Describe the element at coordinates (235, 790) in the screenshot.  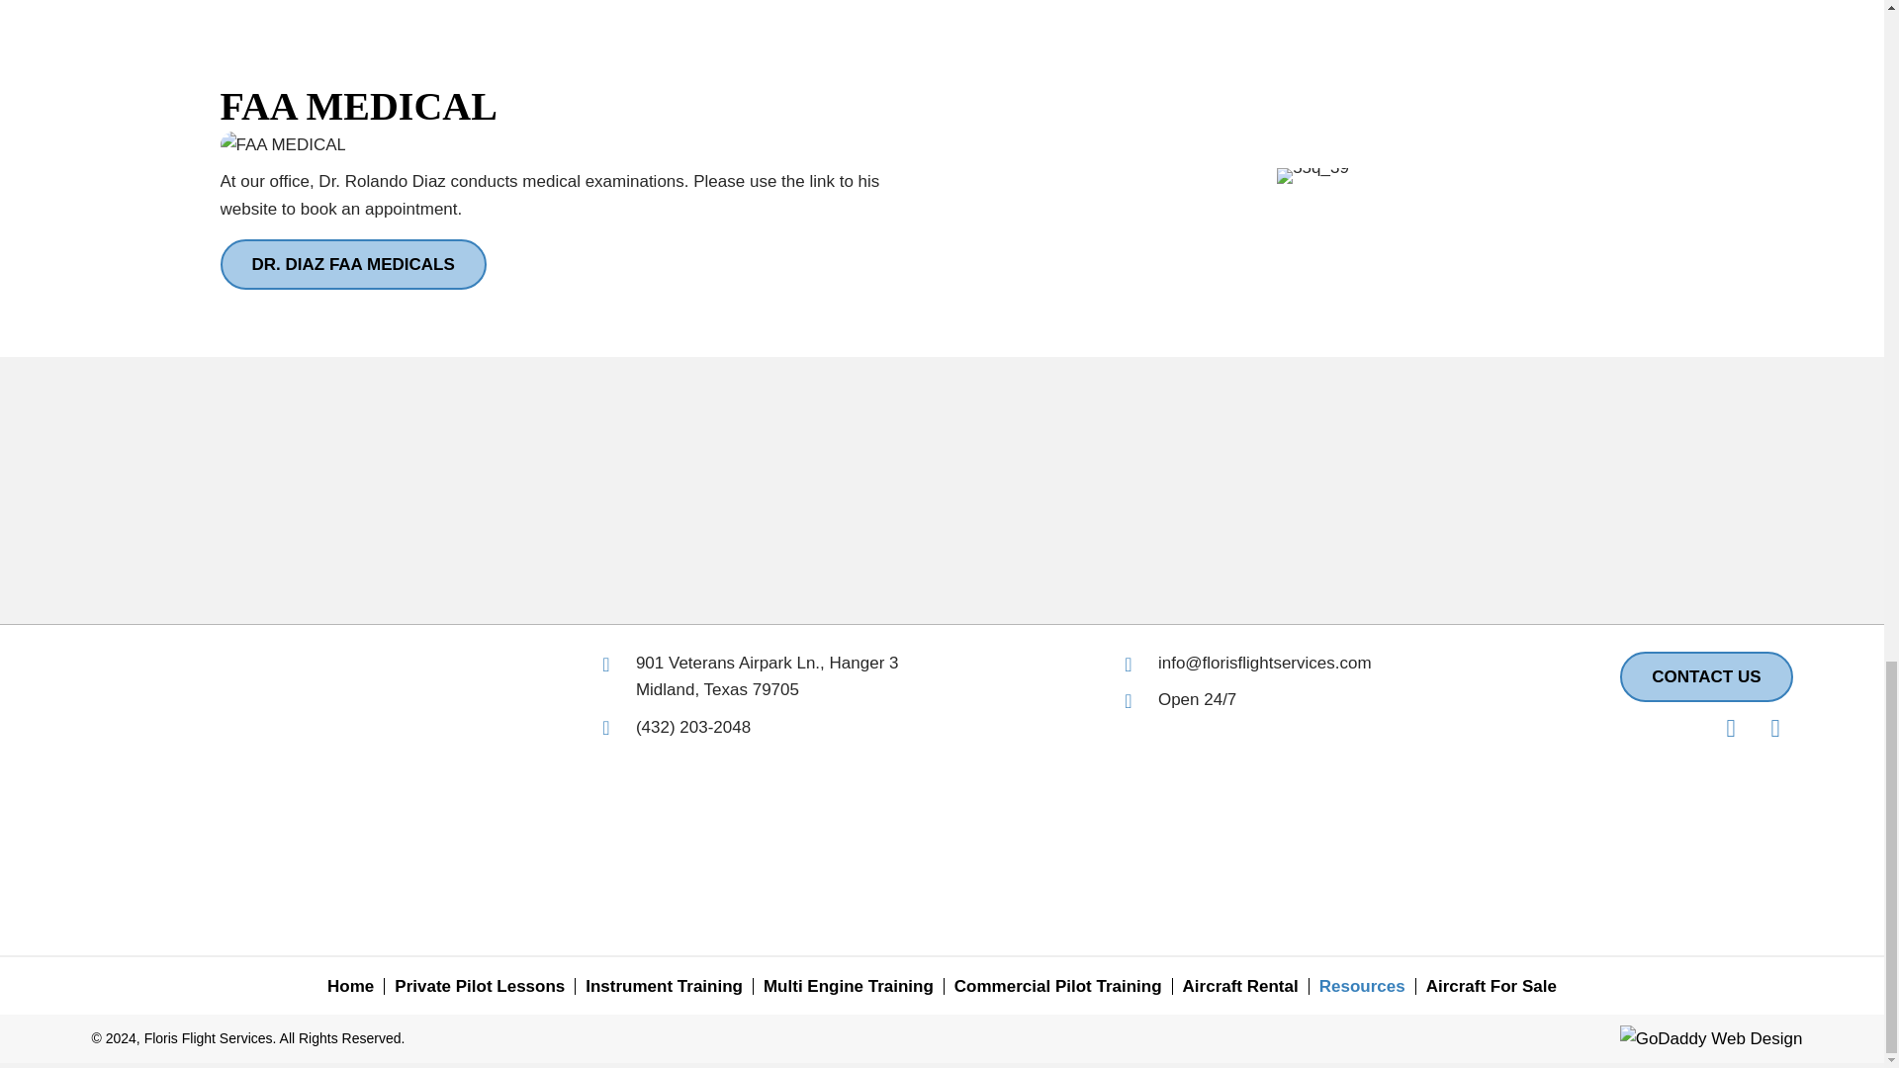
I see `Facebook` at that location.